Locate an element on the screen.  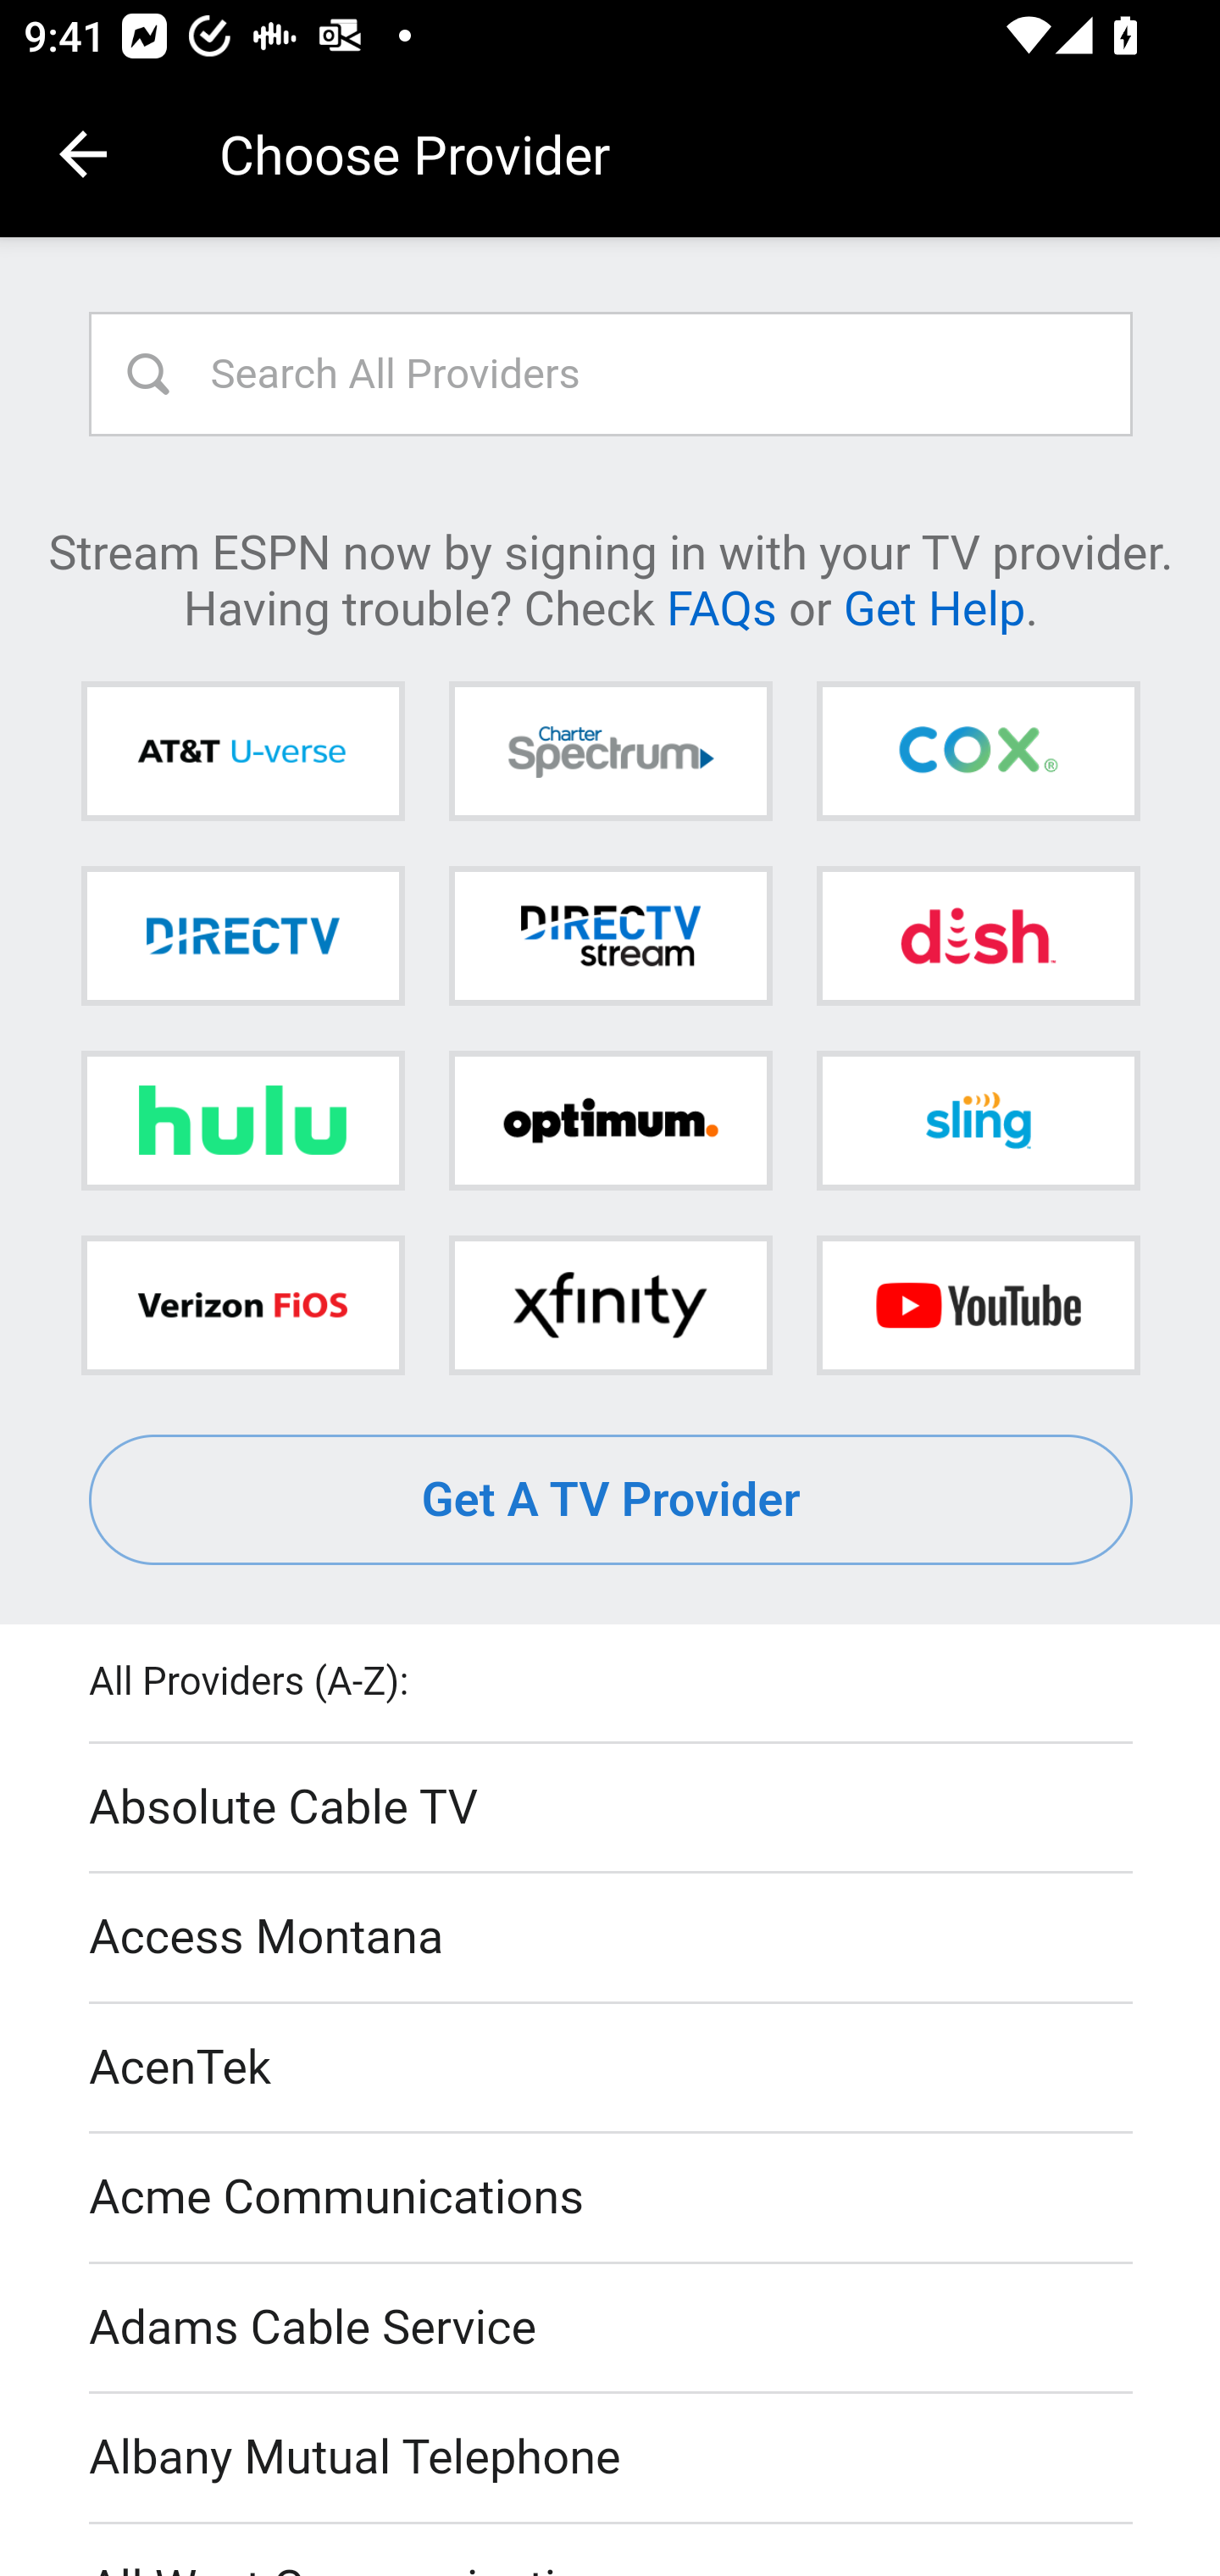
Get Help is located at coordinates (934, 606).